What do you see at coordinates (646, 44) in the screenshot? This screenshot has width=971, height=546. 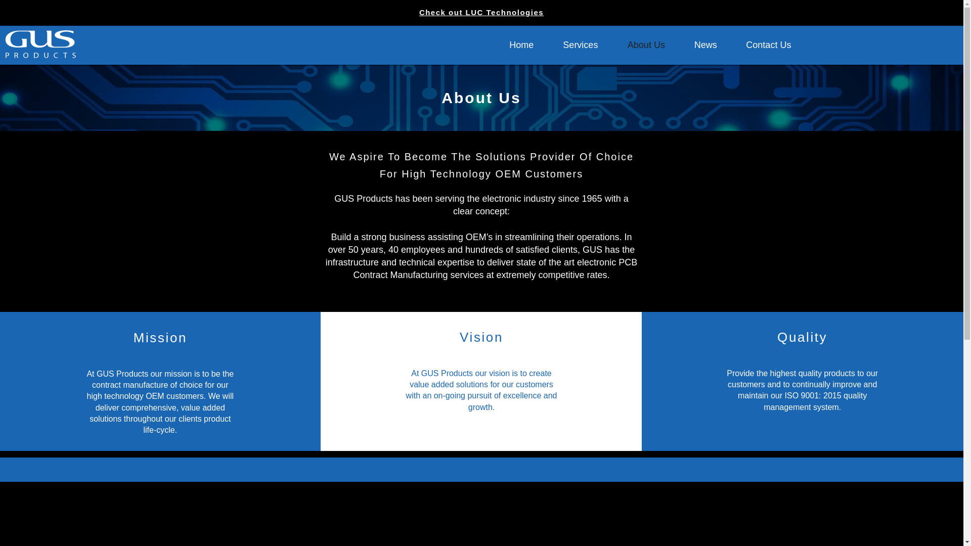 I see `About Us` at bounding box center [646, 44].